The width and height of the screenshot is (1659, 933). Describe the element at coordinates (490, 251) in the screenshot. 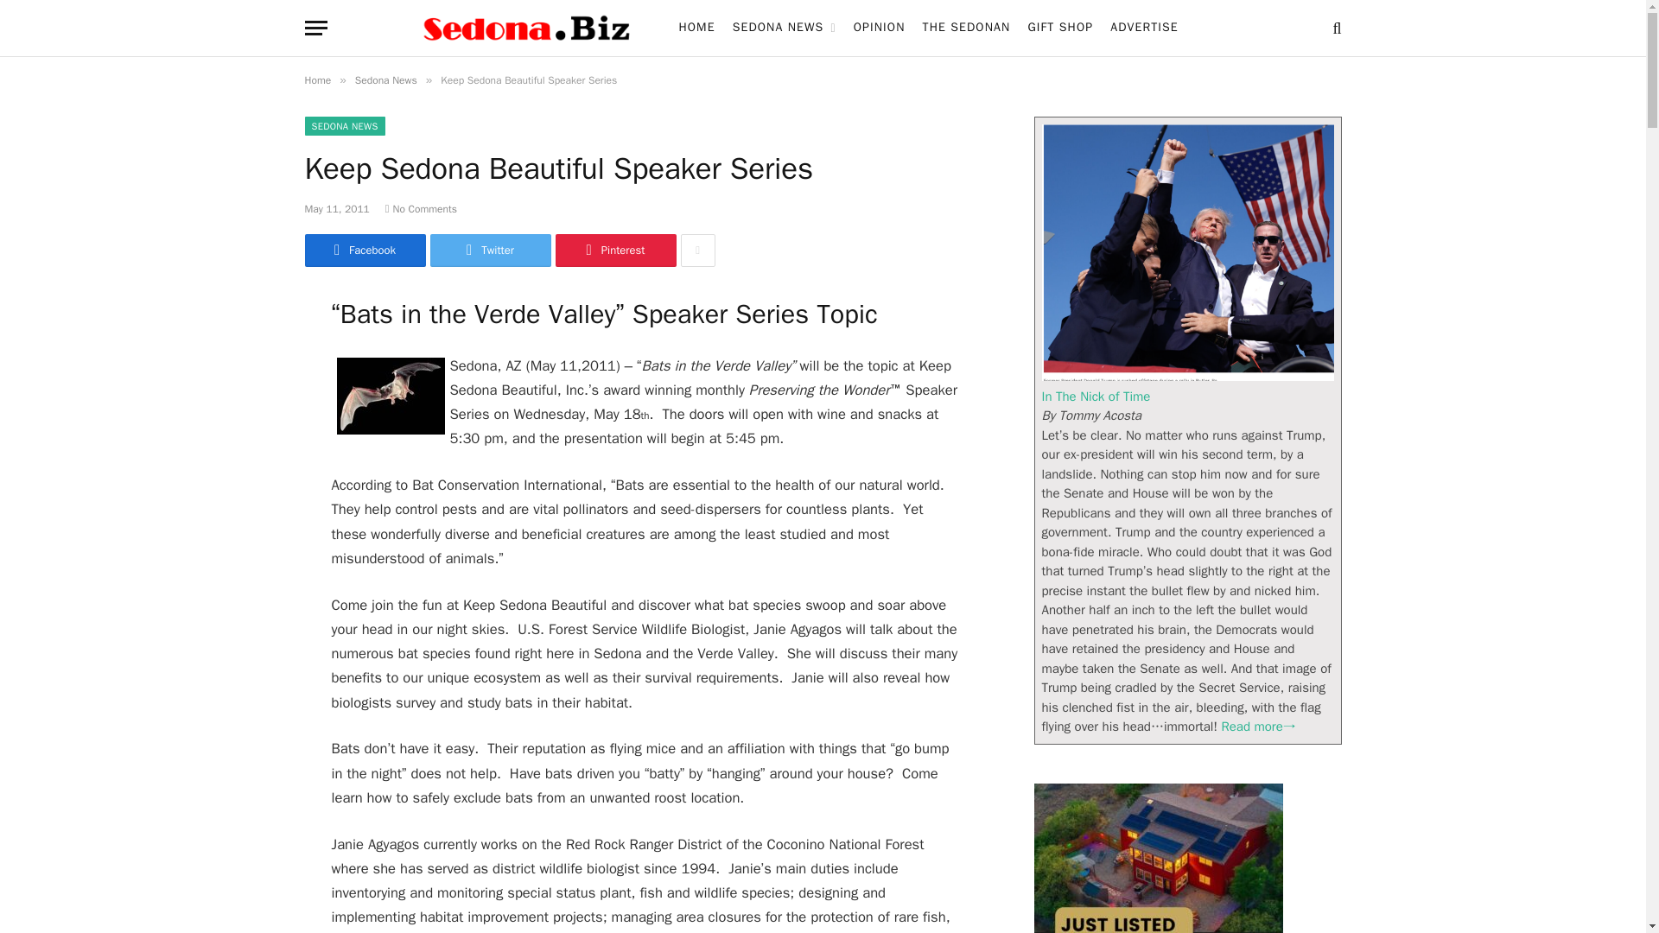

I see `Share on Twitter` at that location.